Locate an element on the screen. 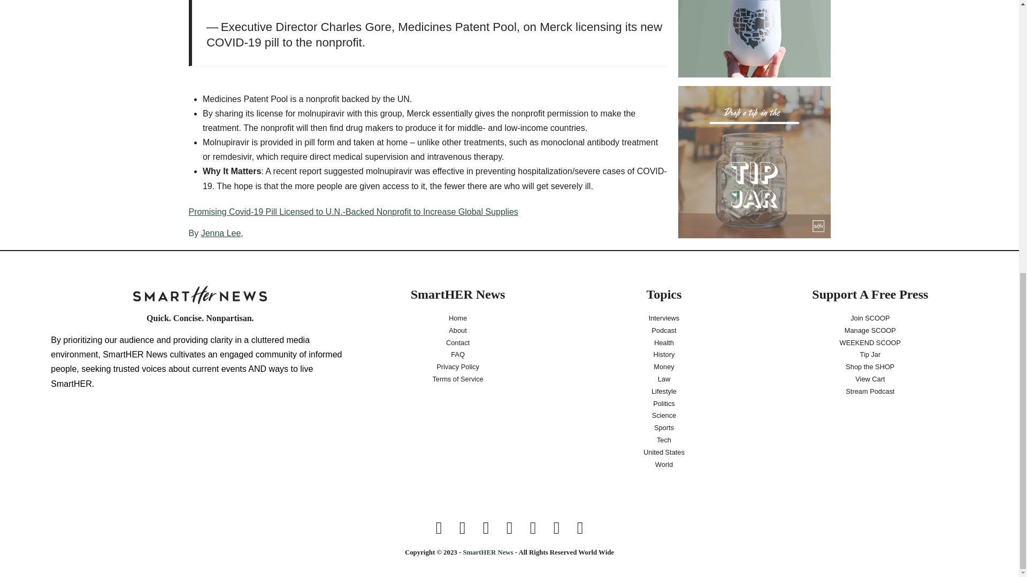 This screenshot has width=1027, height=577. About is located at coordinates (457, 331).